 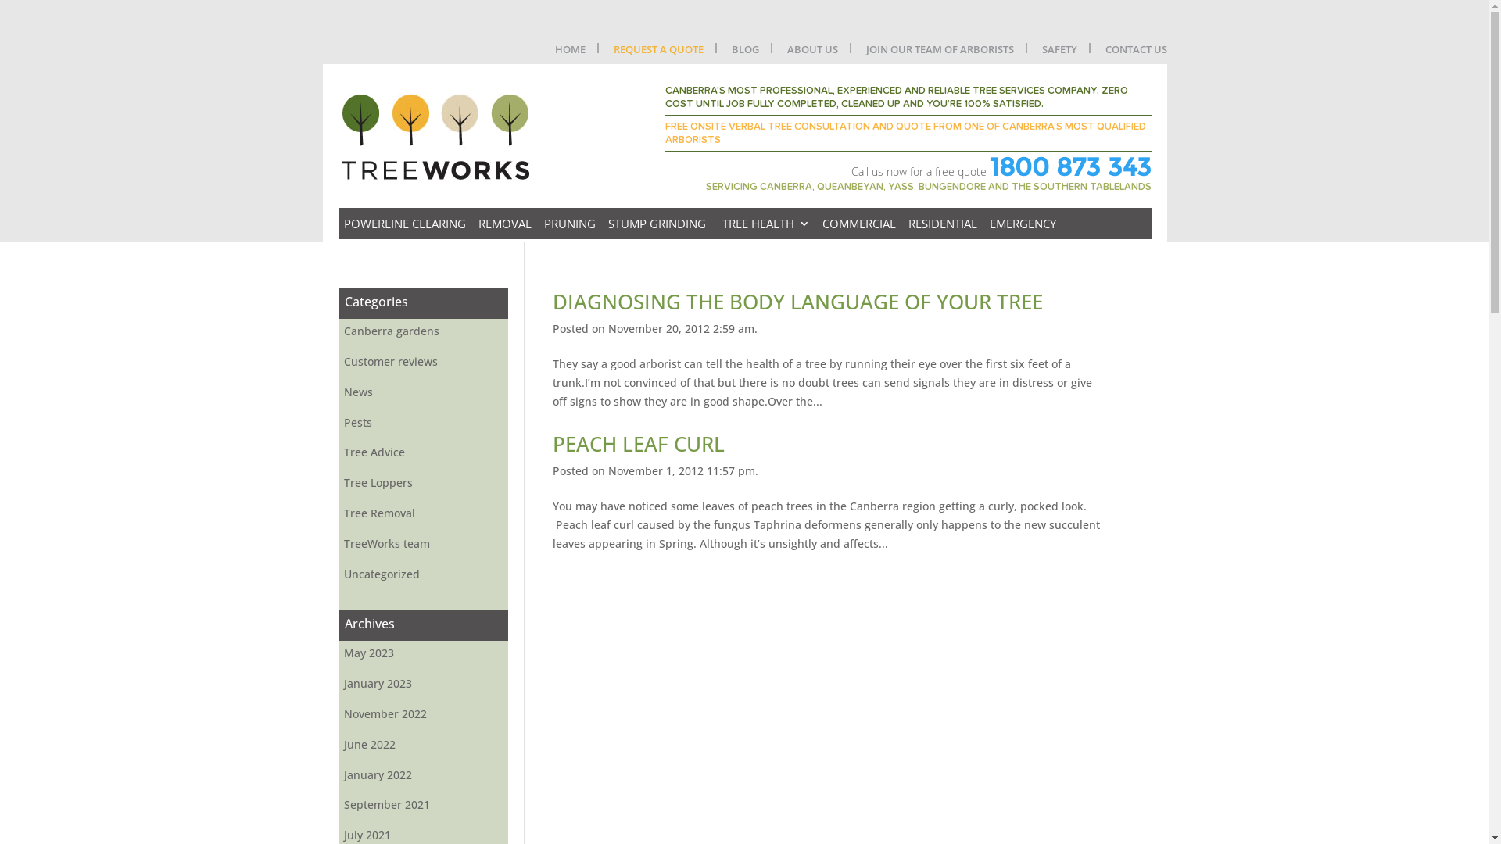 What do you see at coordinates (763, 224) in the screenshot?
I see `TREE HEALTH` at bounding box center [763, 224].